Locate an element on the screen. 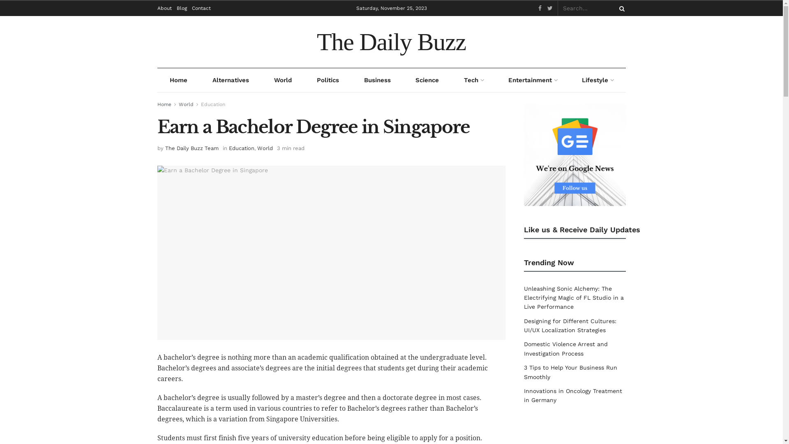  Home is located at coordinates (178, 80).